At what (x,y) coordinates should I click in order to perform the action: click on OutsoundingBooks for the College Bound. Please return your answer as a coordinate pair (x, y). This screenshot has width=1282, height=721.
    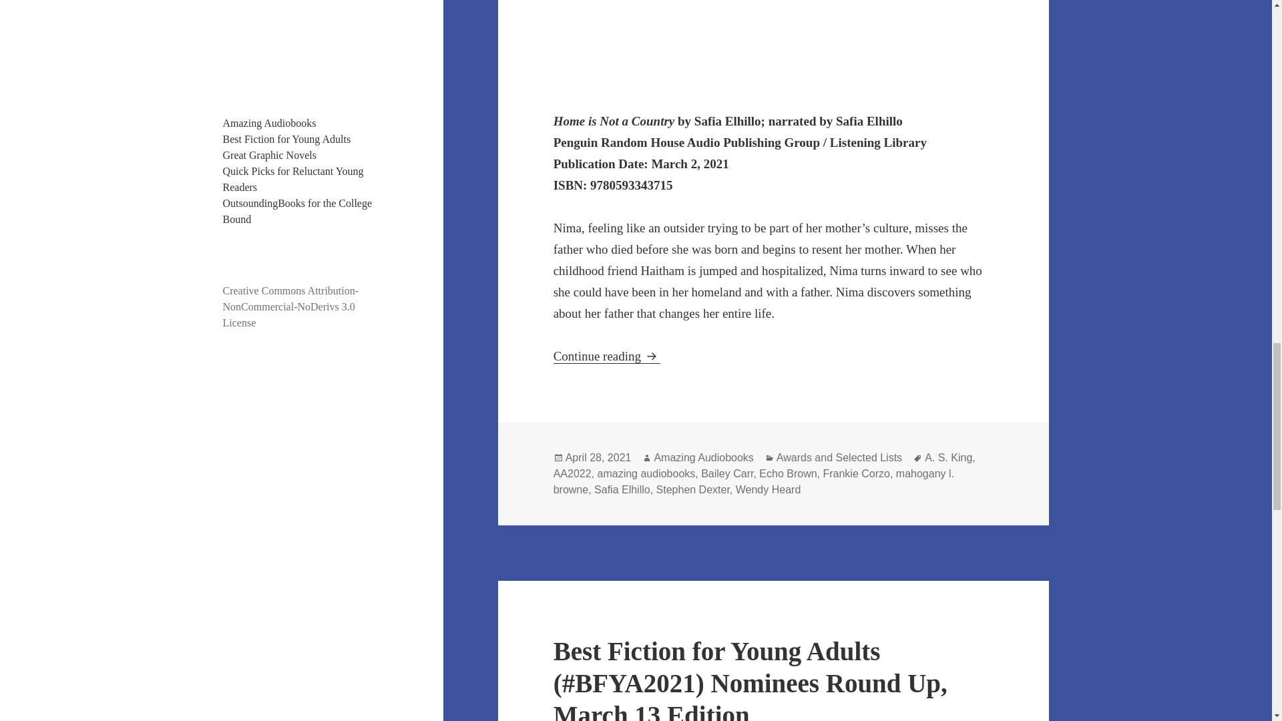
    Looking at the image, I should click on (298, 211).